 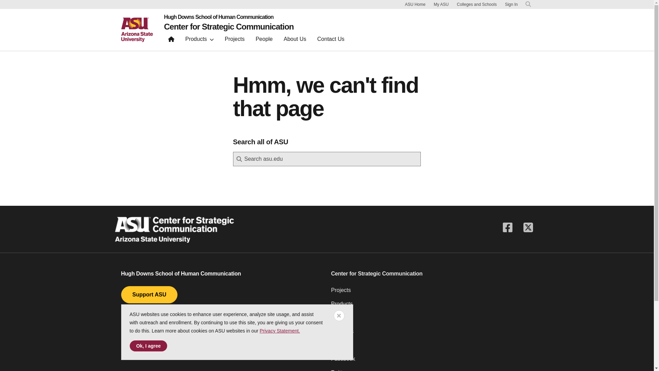 I want to click on Sign In, so click(x=511, y=4).